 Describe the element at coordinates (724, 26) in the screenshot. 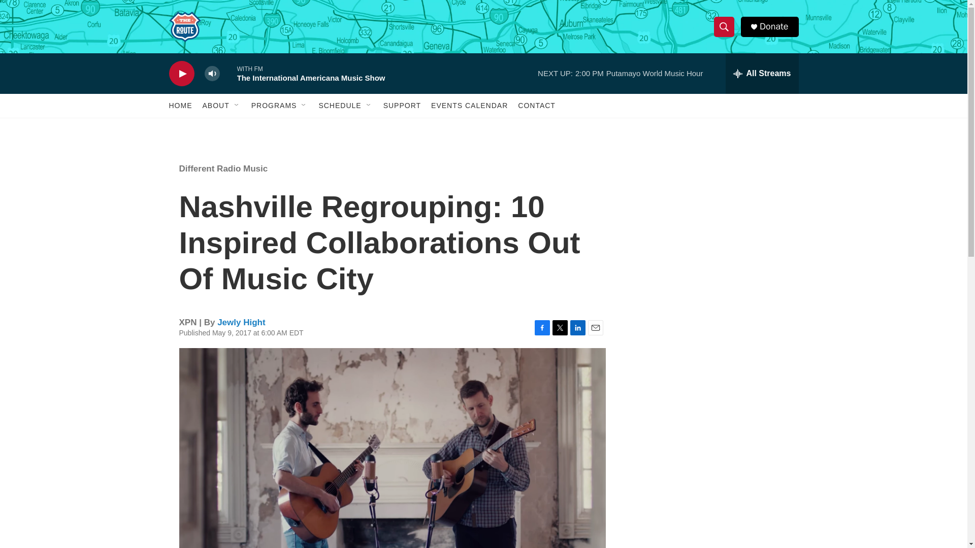

I see `Show Search` at that location.